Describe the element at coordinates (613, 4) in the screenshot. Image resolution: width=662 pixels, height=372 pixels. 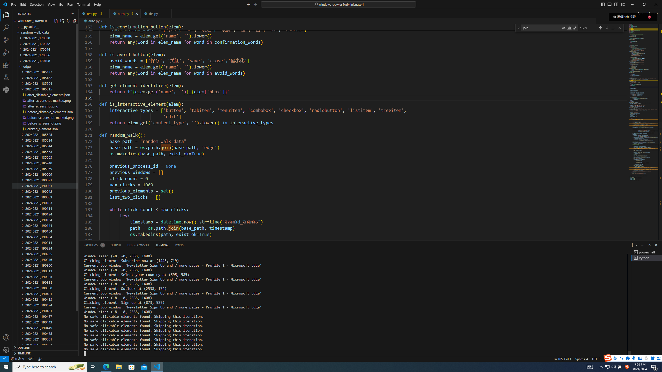
I see `Title actions` at that location.